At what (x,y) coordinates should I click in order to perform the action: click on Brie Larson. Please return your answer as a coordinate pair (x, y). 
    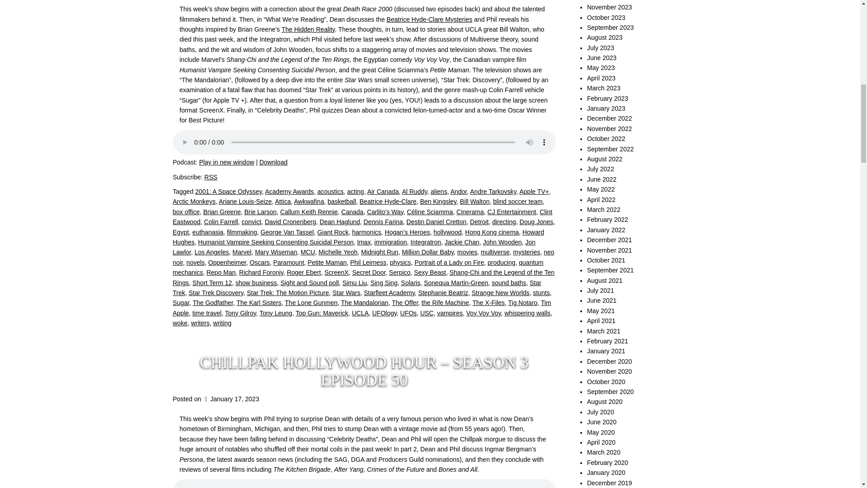
    Looking at the image, I should click on (260, 212).